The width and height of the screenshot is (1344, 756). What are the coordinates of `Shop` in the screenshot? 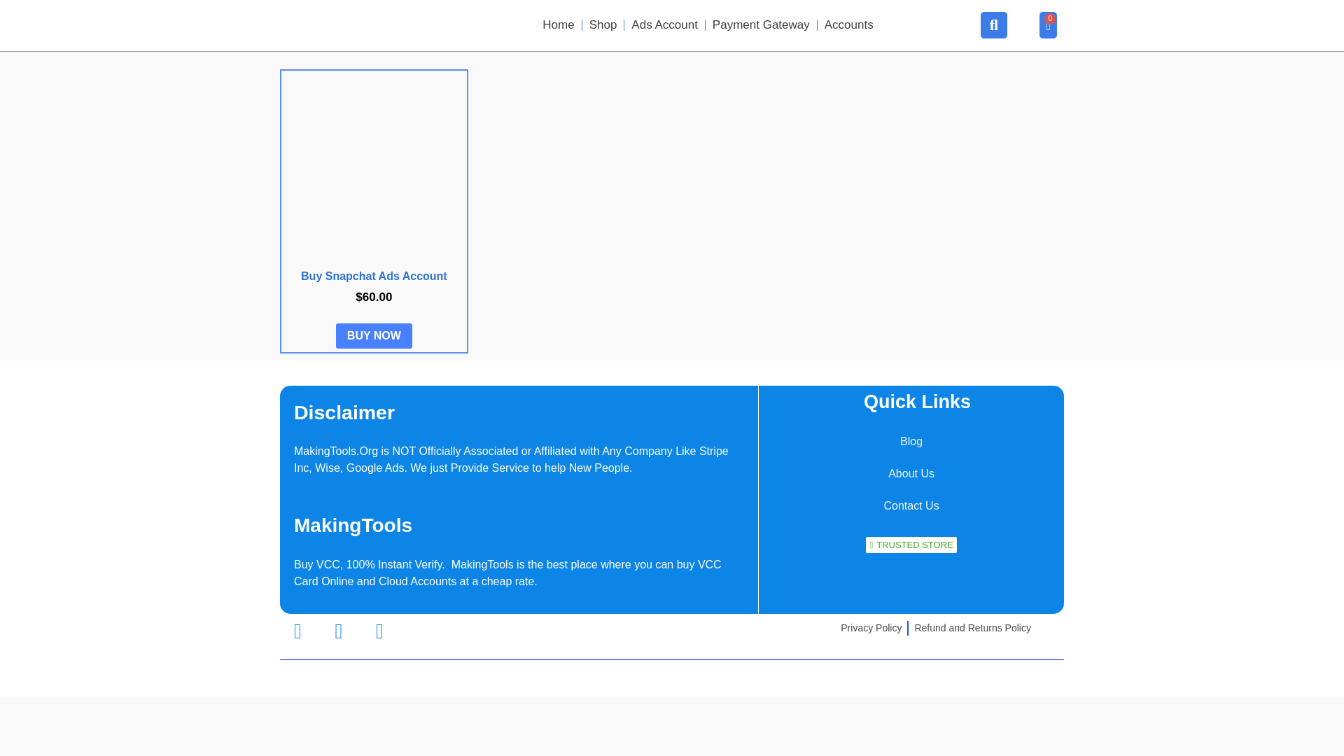 It's located at (603, 25).